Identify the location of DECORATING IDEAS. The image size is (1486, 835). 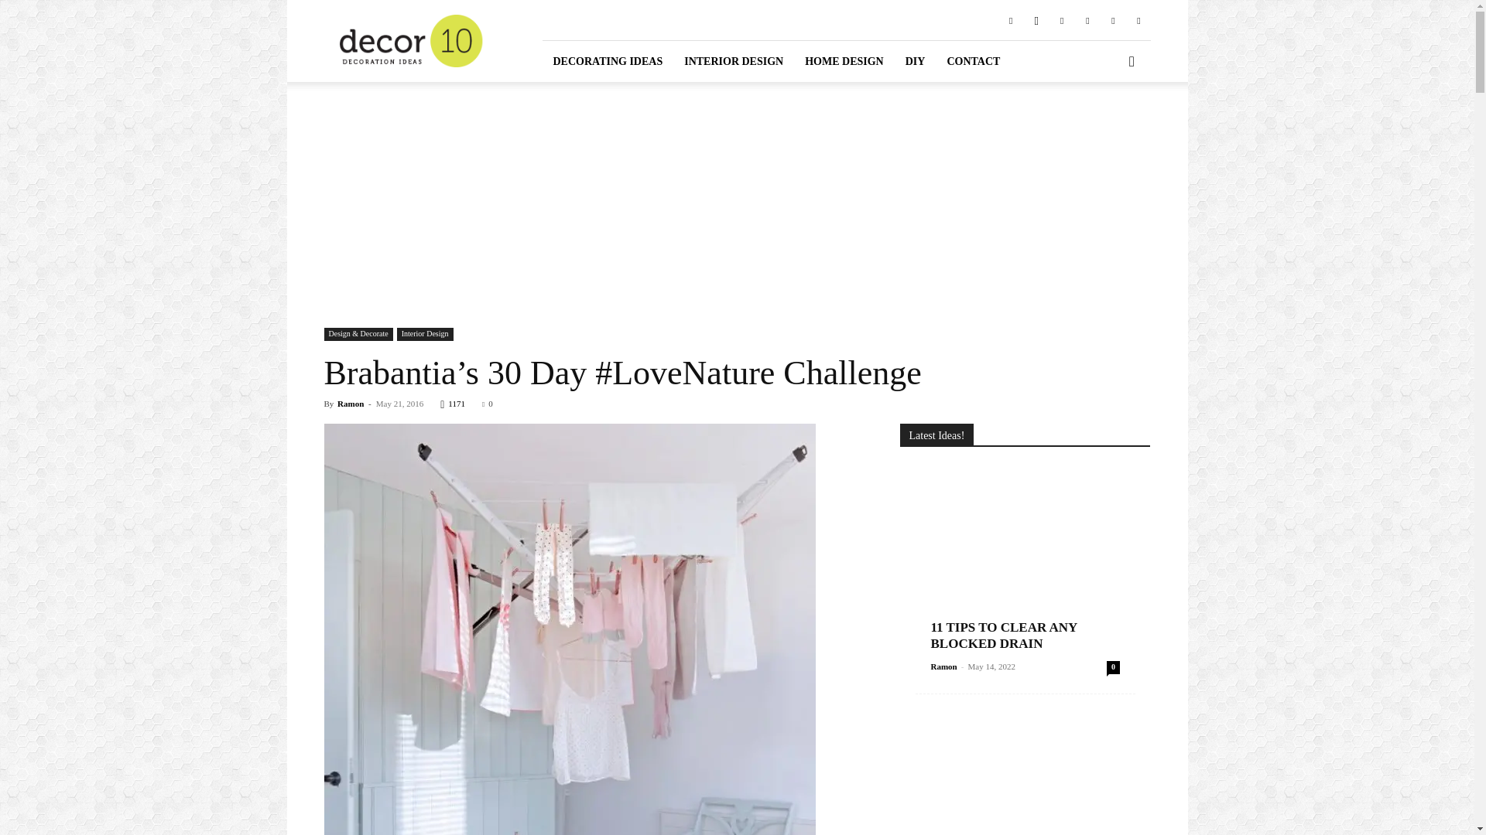
(607, 60).